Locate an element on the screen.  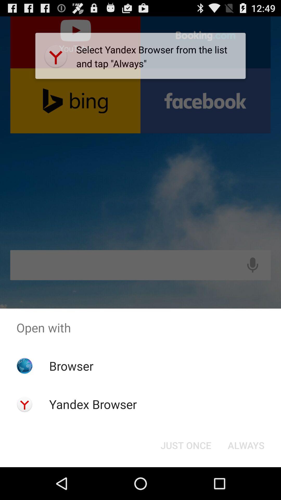
jump until always is located at coordinates (246, 445).